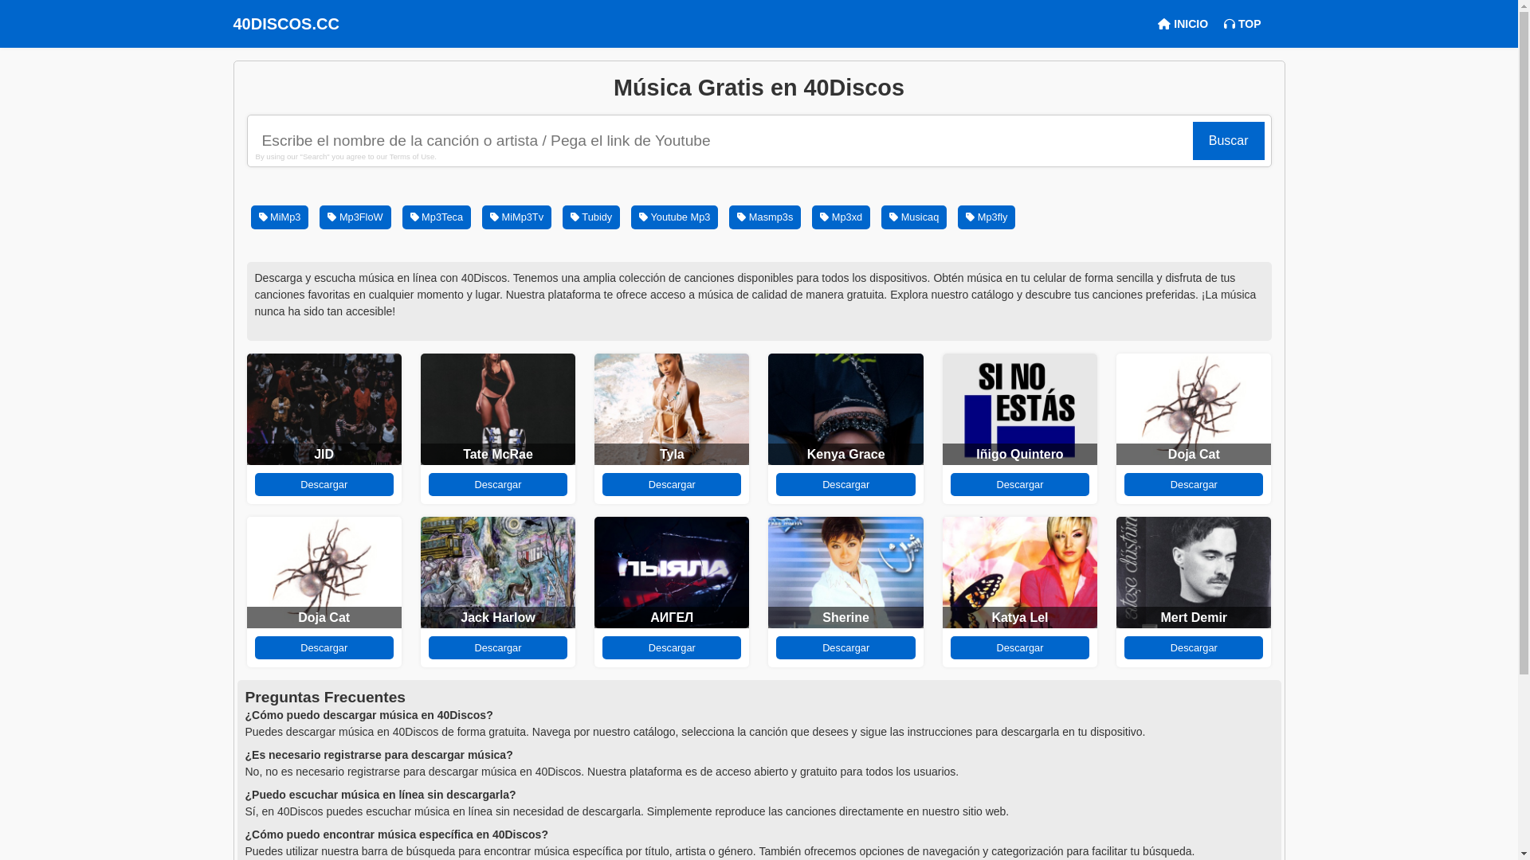  Describe the element at coordinates (279, 217) in the screenshot. I see `MiMp3` at that location.